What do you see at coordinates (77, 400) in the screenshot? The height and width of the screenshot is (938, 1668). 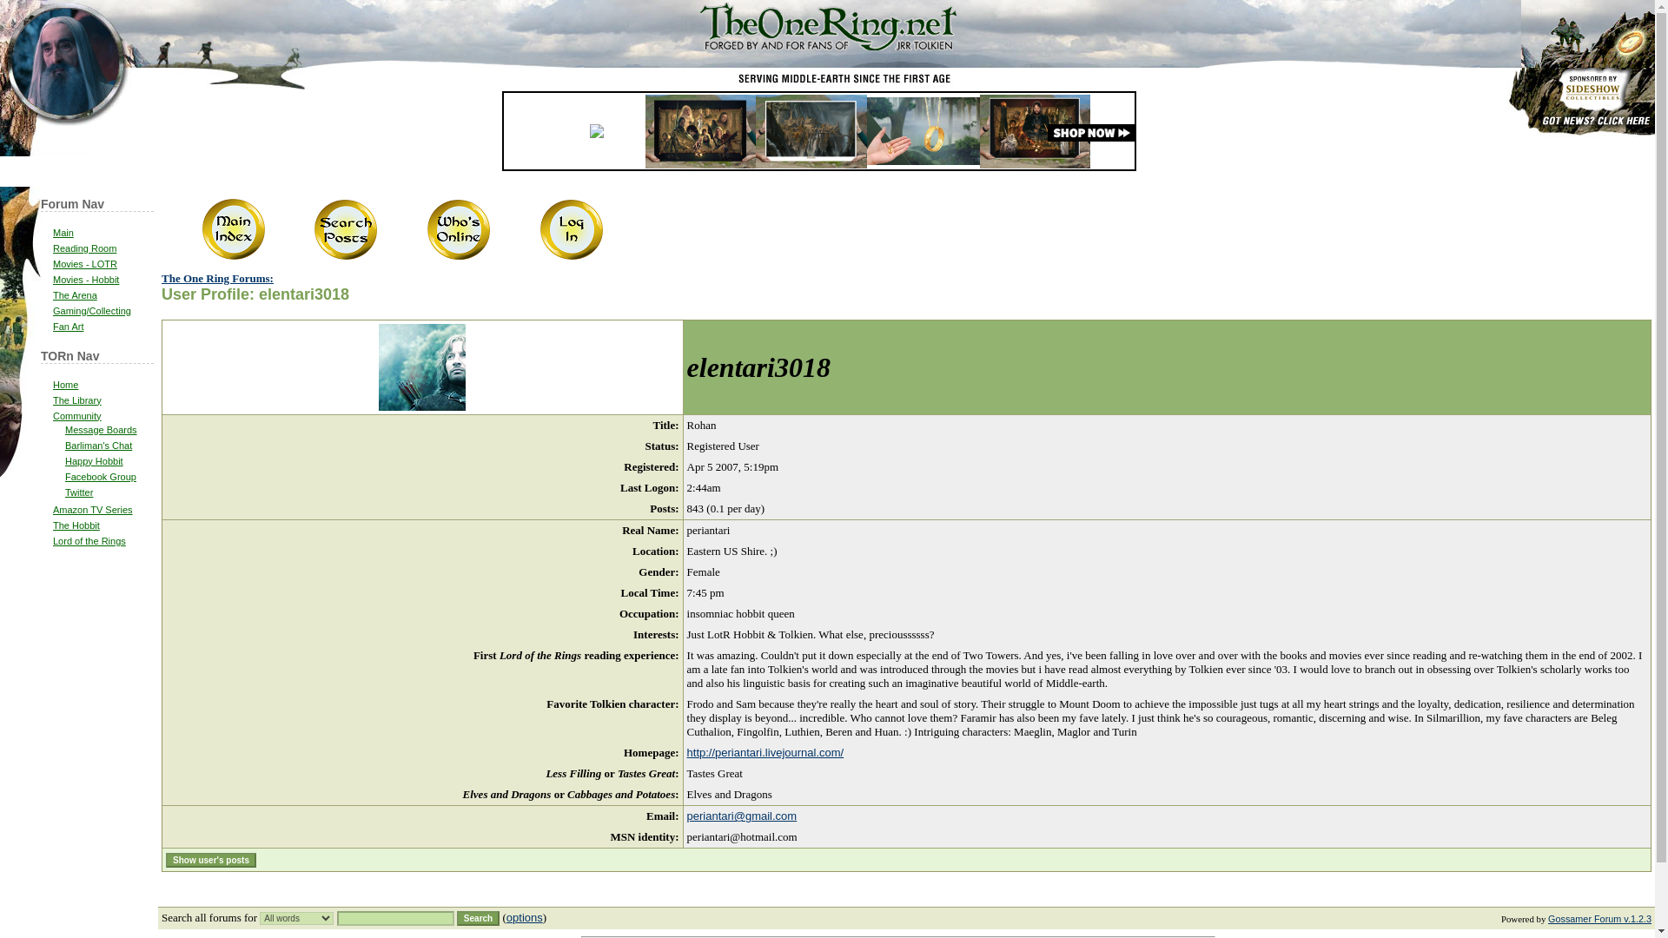 I see `The Library` at bounding box center [77, 400].